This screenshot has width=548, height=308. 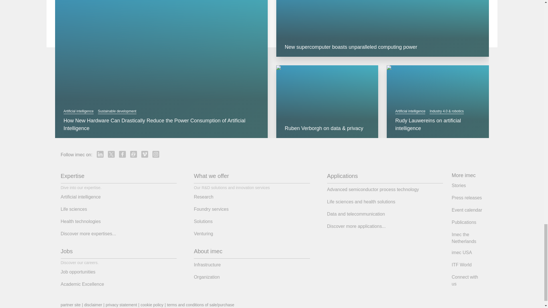 What do you see at coordinates (438, 125) in the screenshot?
I see `Rudy Lauwereins on artificial intelligence` at bounding box center [438, 125].